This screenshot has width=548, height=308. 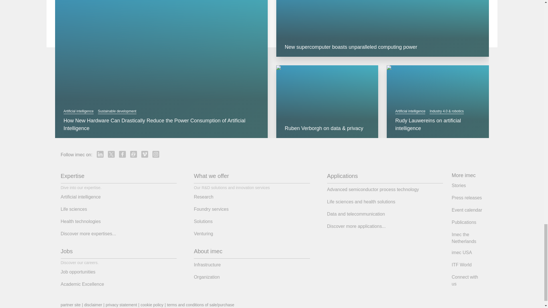 What do you see at coordinates (438, 125) in the screenshot?
I see `Rudy Lauwereins on artificial intelligence` at bounding box center [438, 125].